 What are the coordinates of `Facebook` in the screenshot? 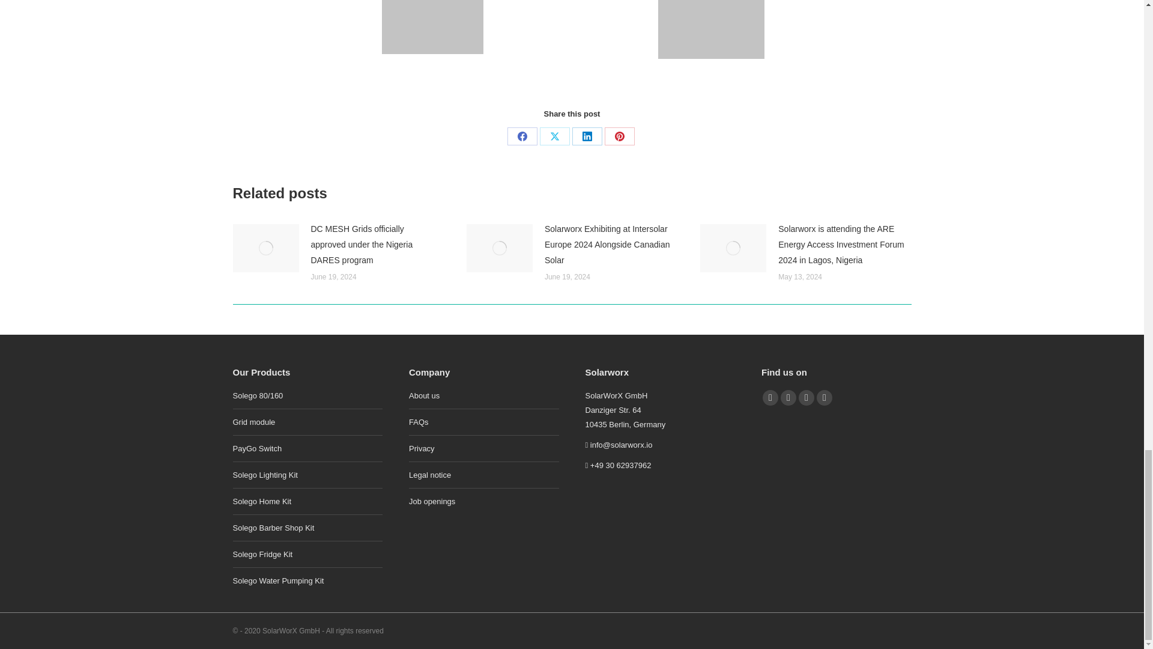 It's located at (522, 136).